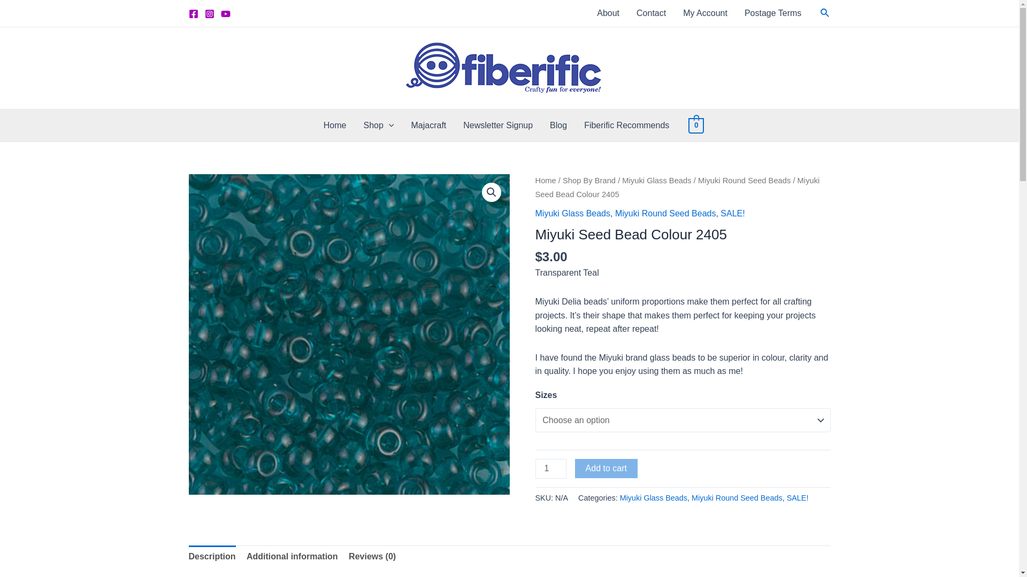 The image size is (1027, 577). What do you see at coordinates (745, 181) in the screenshot?
I see `Miyuki Round Seed Beads` at bounding box center [745, 181].